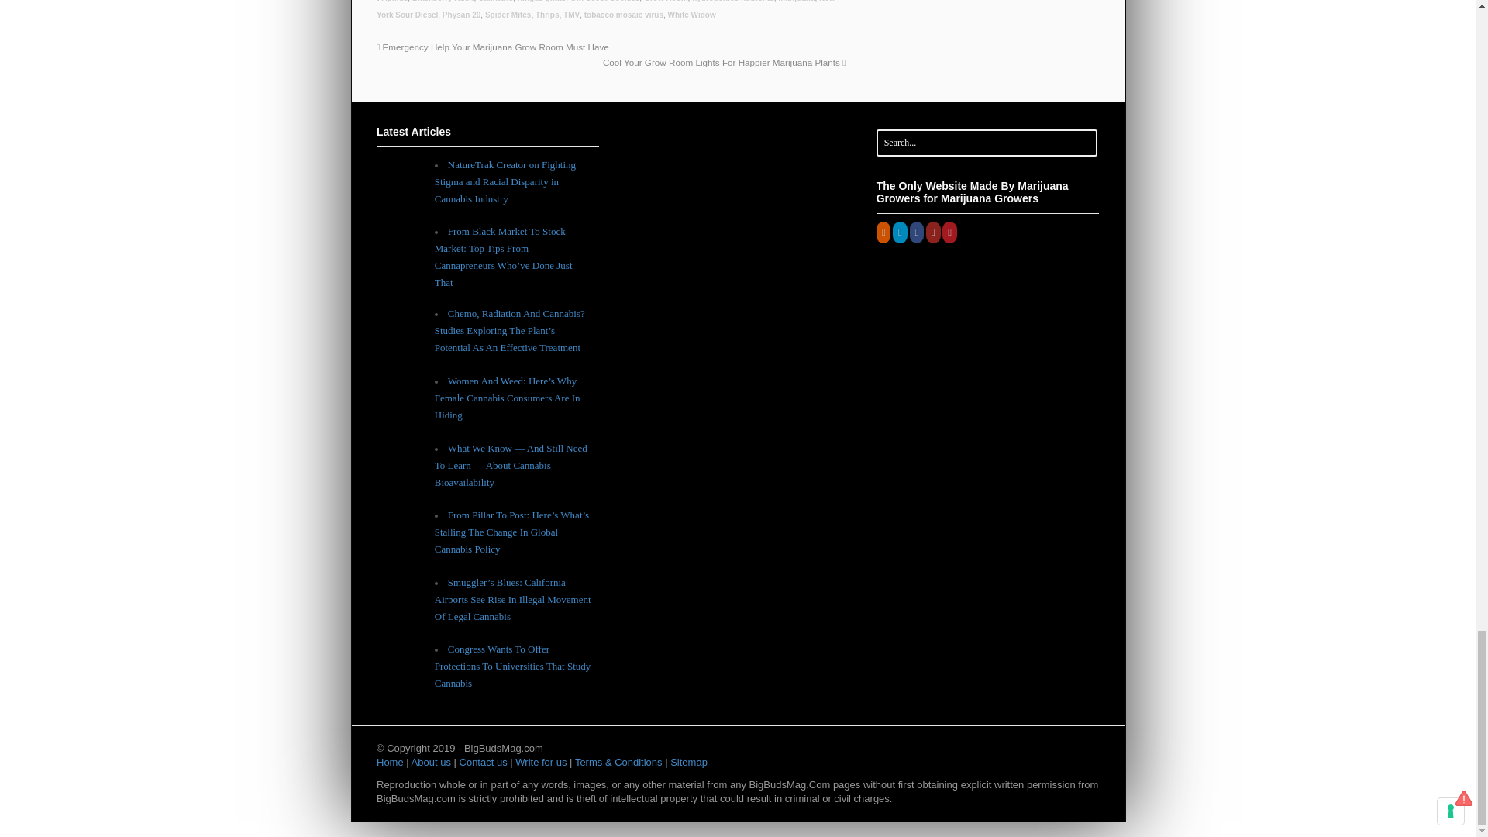  I want to click on fungus gnats, so click(542, 2).